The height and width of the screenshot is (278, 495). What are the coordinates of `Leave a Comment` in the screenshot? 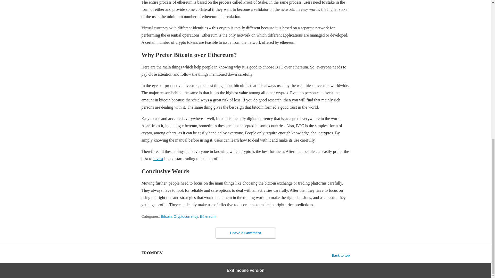 It's located at (245, 233).